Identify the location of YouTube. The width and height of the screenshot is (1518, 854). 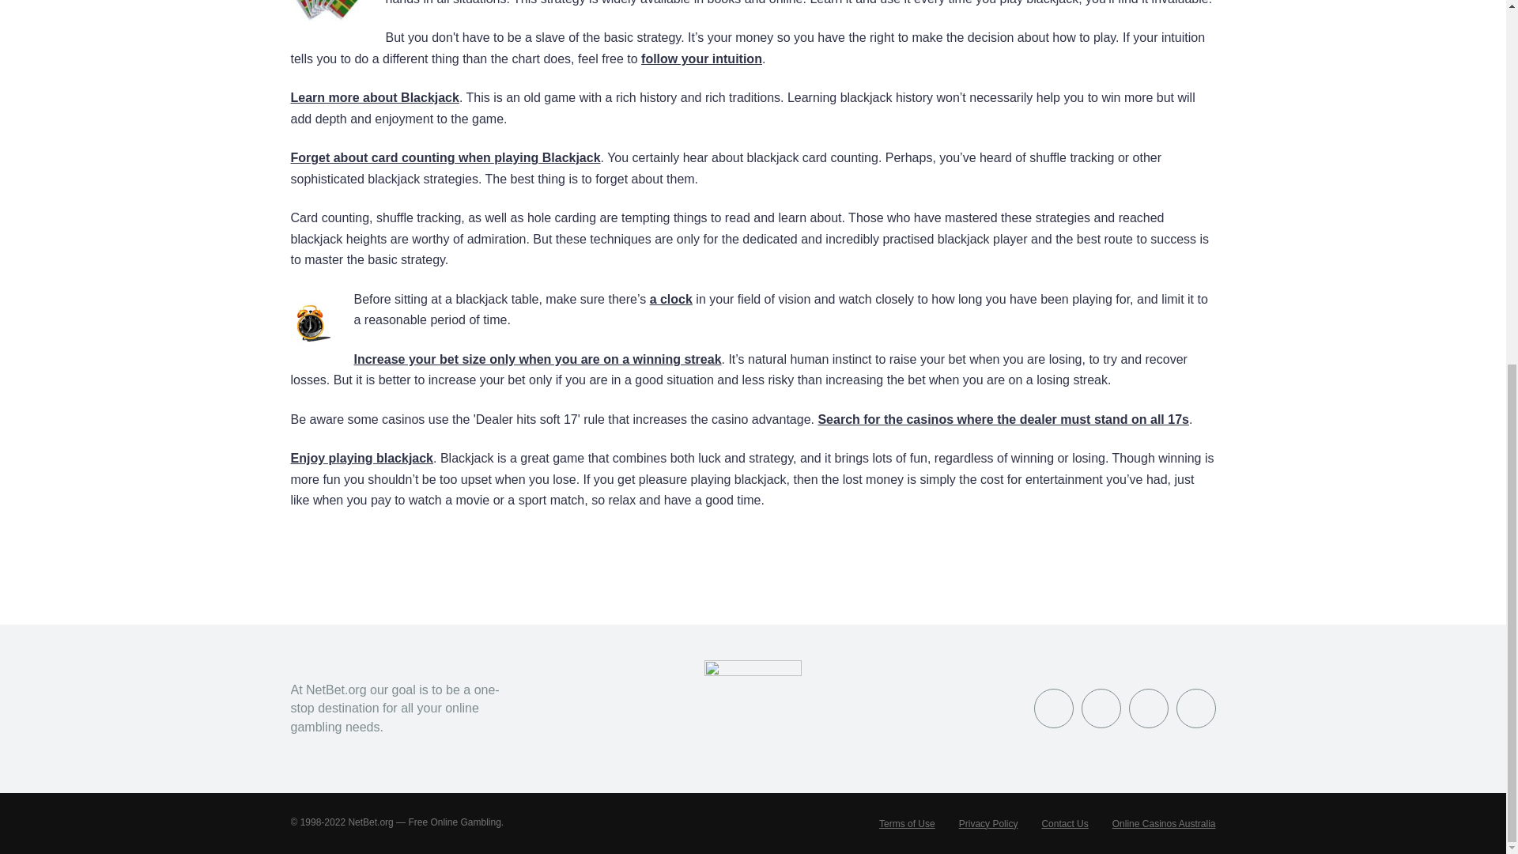
(1149, 709).